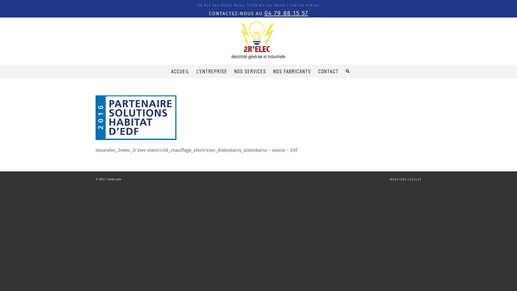 This screenshot has width=517, height=291. What do you see at coordinates (292, 71) in the screenshot?
I see `NOS FABRICANTS` at bounding box center [292, 71].